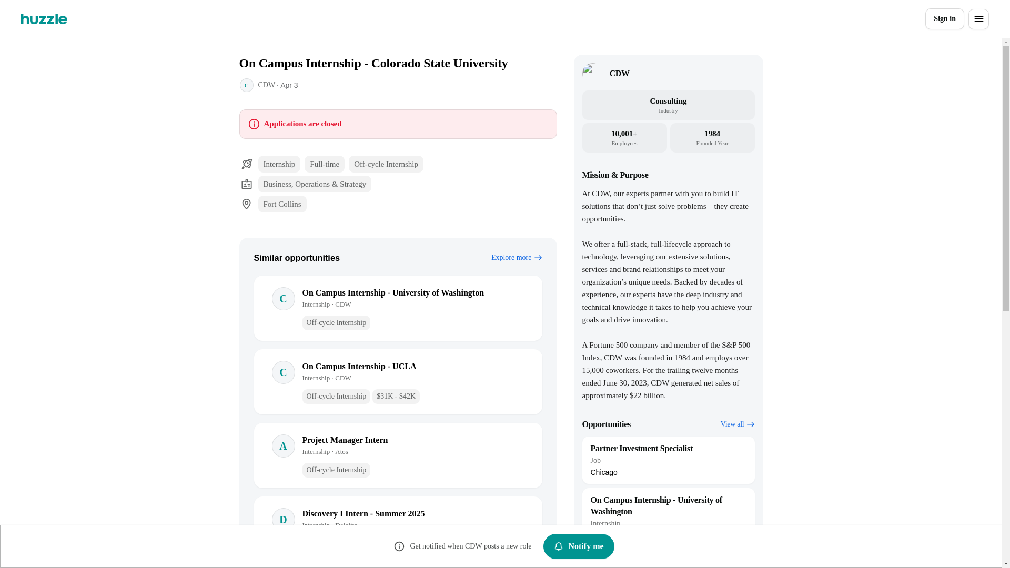 This screenshot has width=1010, height=568. What do you see at coordinates (246, 85) in the screenshot?
I see `CDW` at bounding box center [246, 85].